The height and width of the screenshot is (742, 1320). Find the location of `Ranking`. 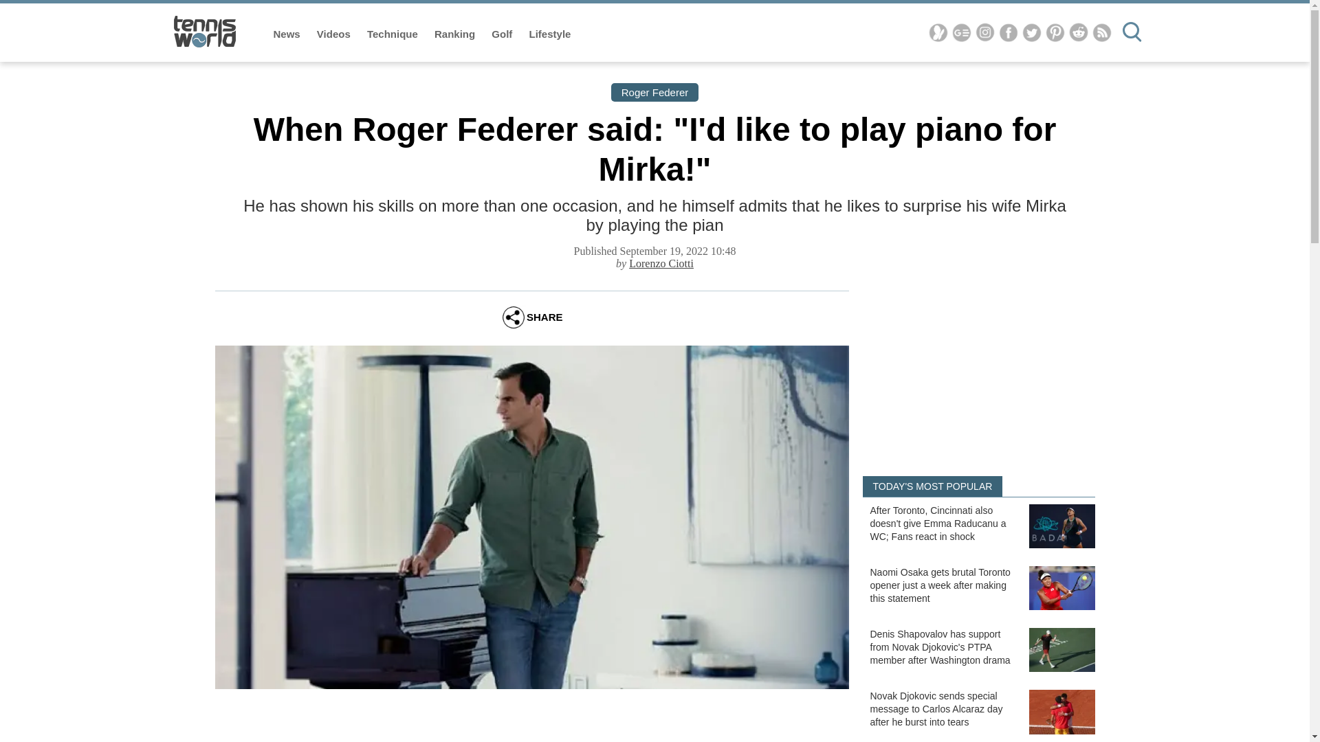

Ranking is located at coordinates (456, 34).